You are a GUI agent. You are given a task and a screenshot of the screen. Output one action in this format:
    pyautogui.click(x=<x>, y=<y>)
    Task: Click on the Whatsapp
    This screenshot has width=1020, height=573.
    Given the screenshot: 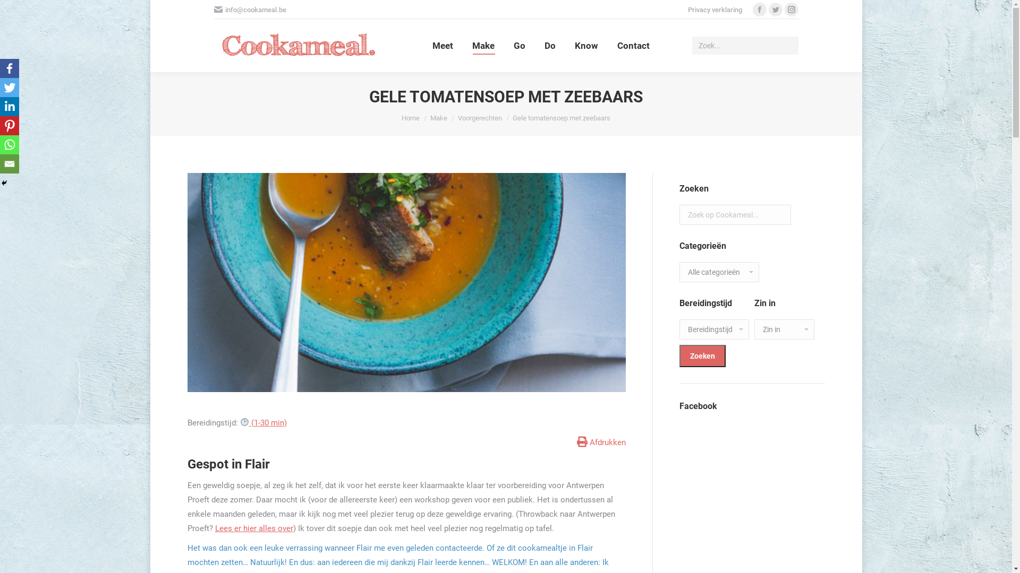 What is the action you would take?
    pyautogui.click(x=10, y=145)
    